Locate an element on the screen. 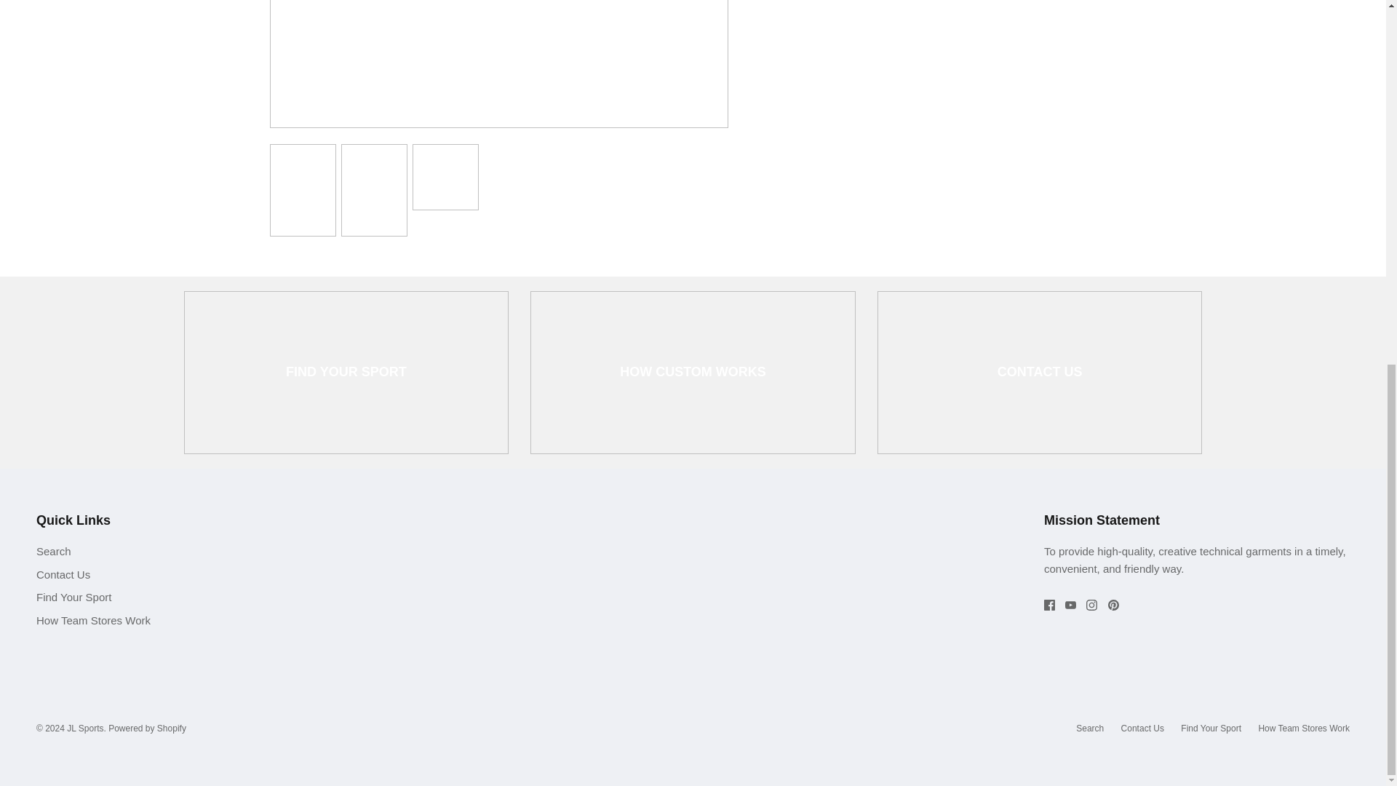  Facebook is located at coordinates (1049, 606).